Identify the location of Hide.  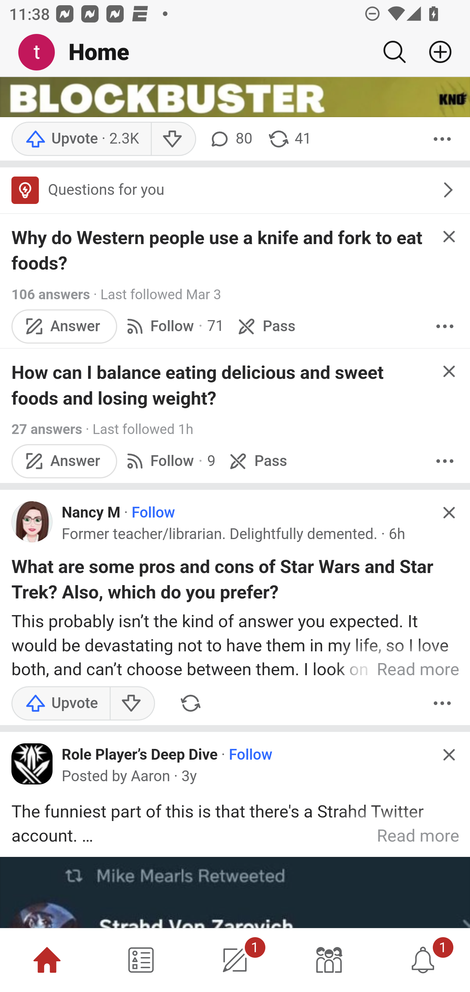
(448, 237).